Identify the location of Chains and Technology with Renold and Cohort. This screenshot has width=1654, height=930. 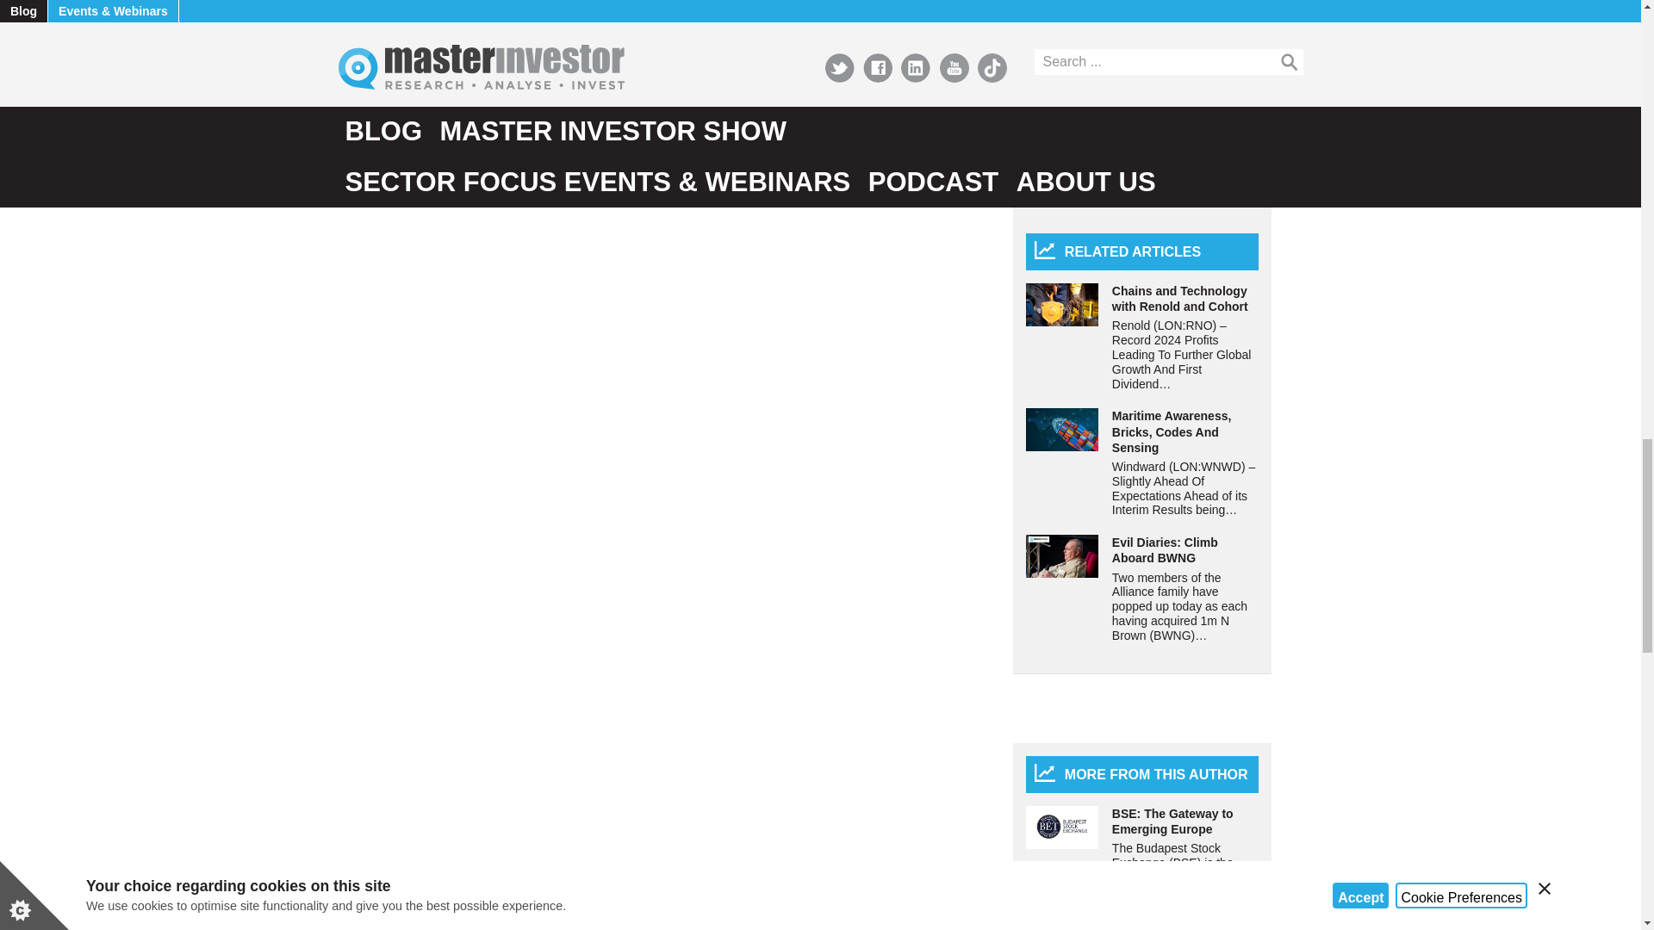
(1061, 305).